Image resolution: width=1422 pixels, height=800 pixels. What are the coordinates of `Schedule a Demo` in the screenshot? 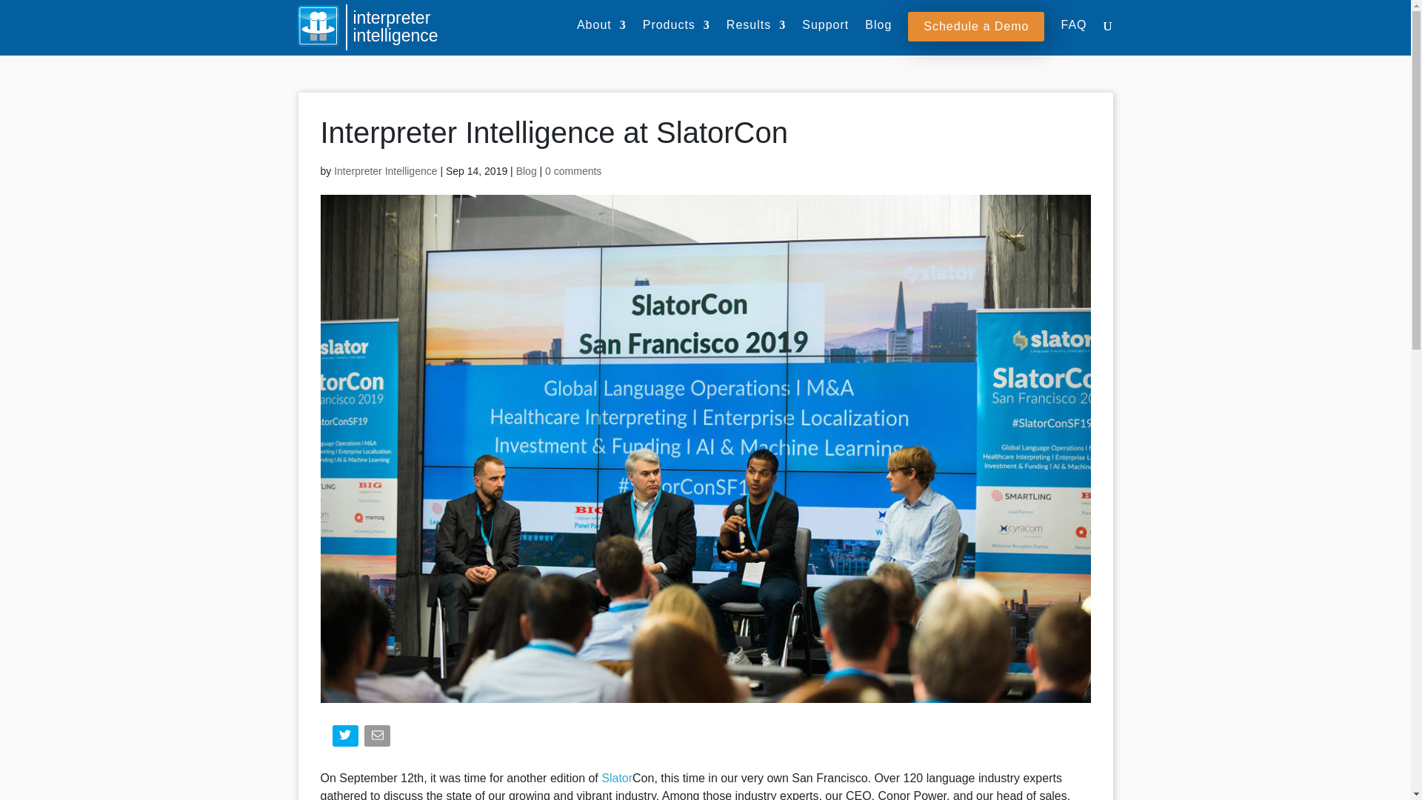 It's located at (976, 27).